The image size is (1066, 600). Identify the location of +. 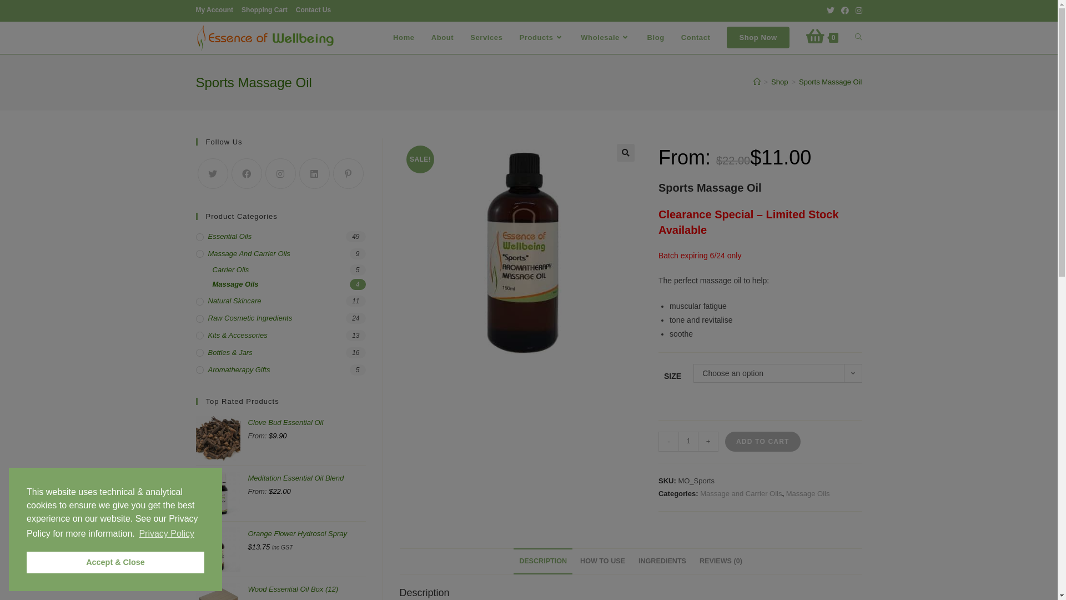
(708, 442).